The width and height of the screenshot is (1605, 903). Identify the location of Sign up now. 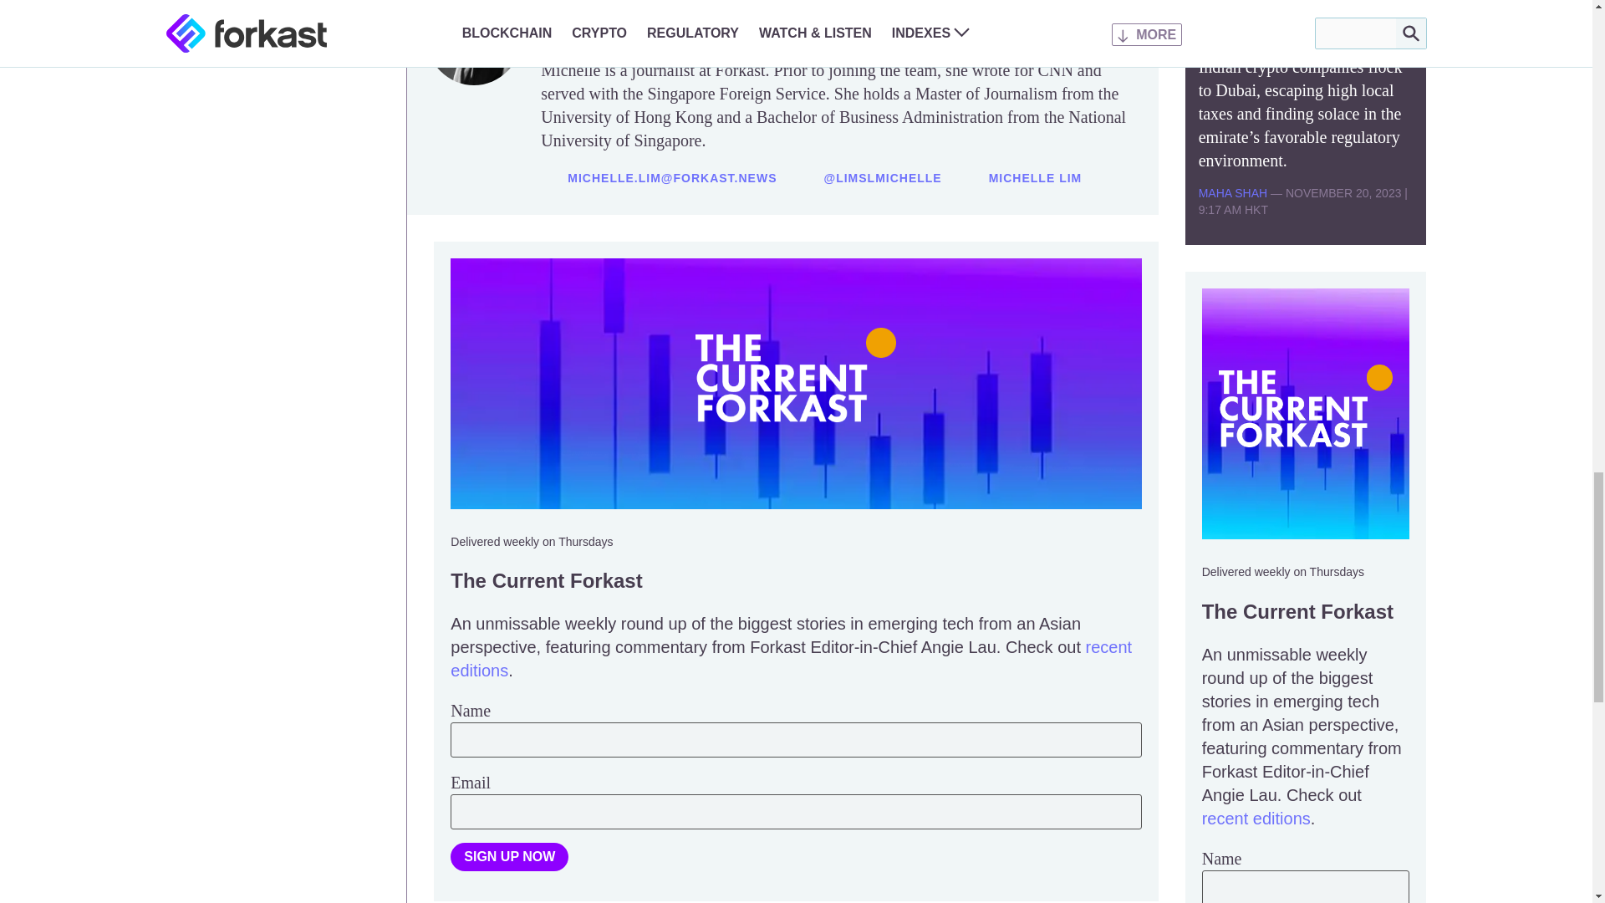
(509, 856).